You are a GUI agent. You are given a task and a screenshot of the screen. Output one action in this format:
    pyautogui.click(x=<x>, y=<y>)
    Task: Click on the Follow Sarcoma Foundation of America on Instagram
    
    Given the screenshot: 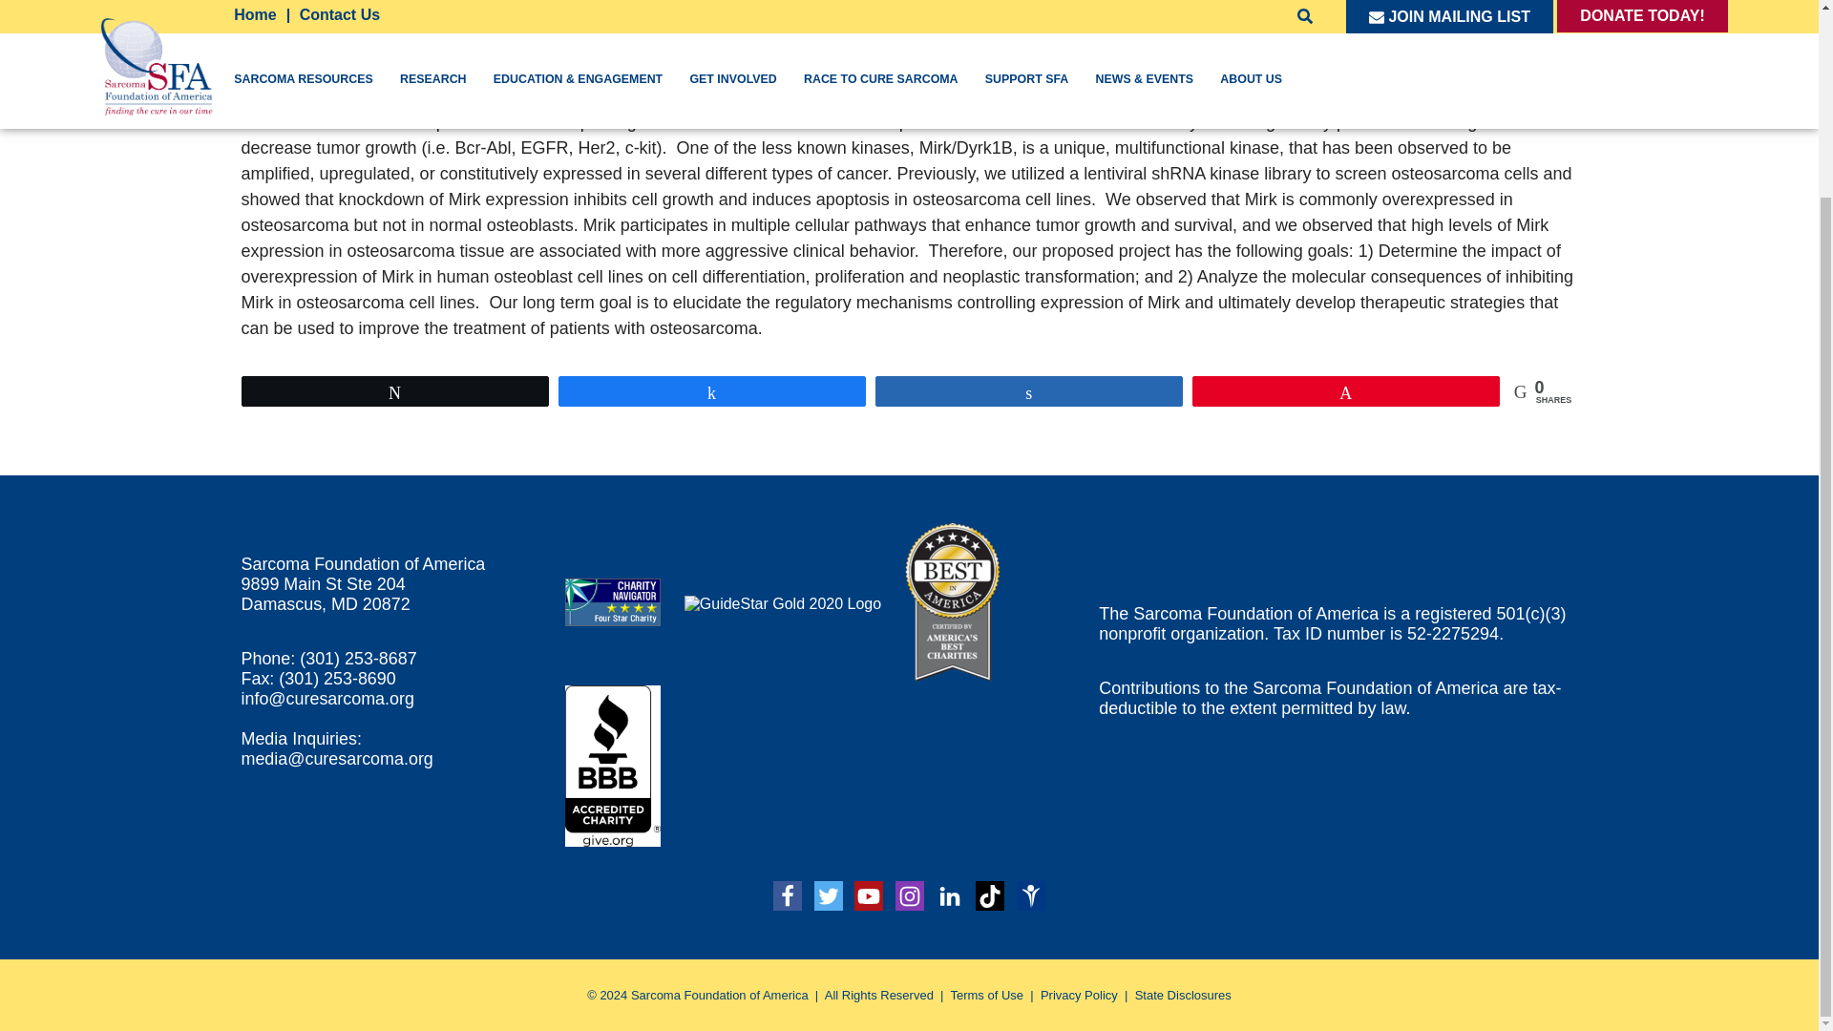 What is the action you would take?
    pyautogui.click(x=909, y=895)
    